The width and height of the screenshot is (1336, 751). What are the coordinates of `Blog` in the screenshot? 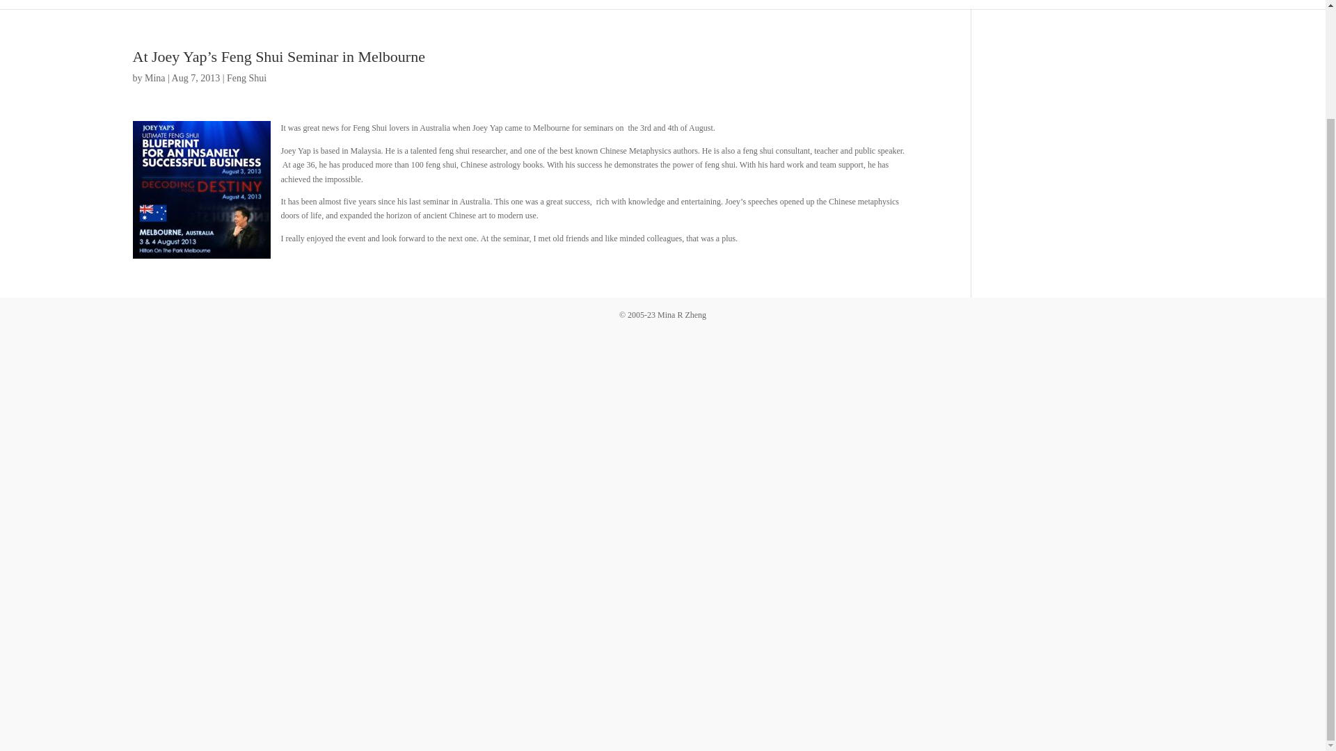 It's located at (827, 4).